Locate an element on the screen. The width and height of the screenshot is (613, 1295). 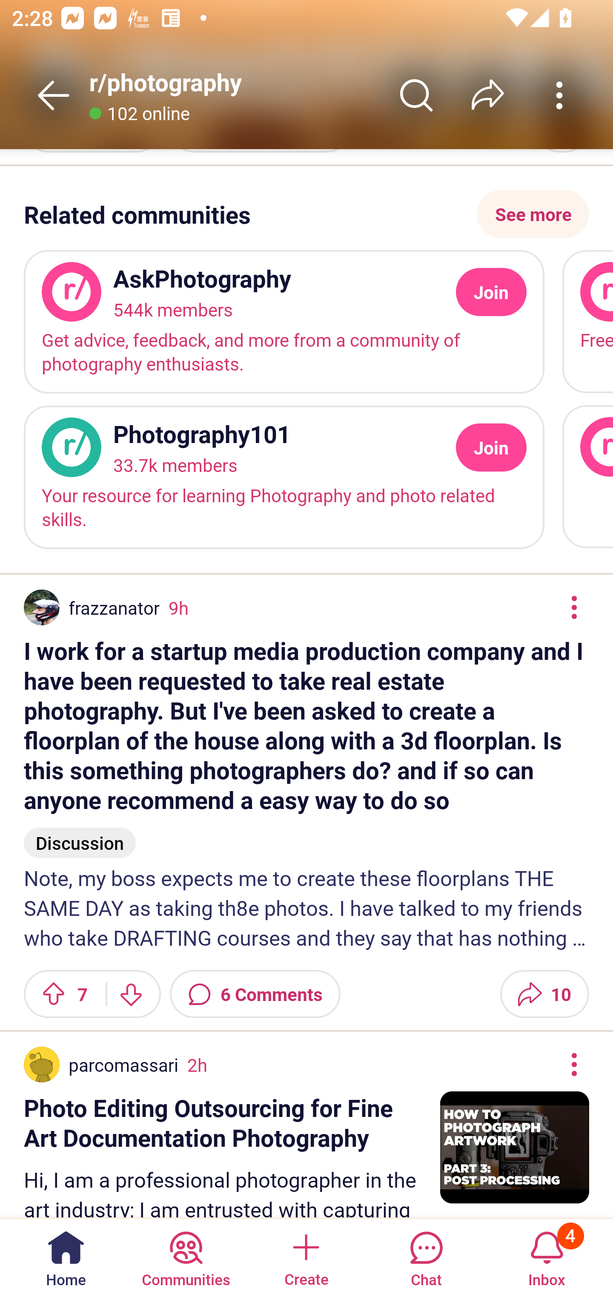
Join is located at coordinates (491, 292).